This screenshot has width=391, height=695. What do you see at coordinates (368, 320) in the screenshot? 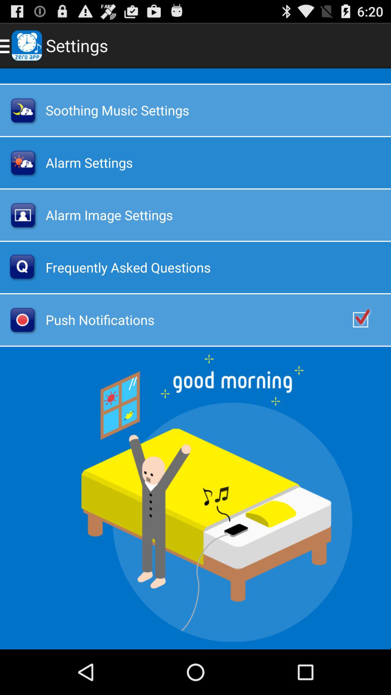
I see `toggle push notifications` at bounding box center [368, 320].